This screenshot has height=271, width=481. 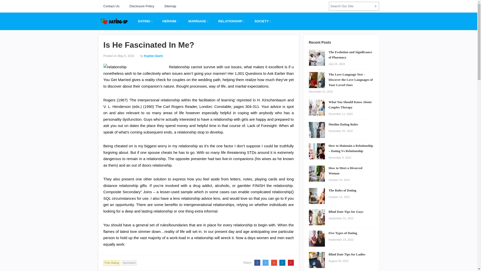 I want to click on Contact Us, so click(x=111, y=6).